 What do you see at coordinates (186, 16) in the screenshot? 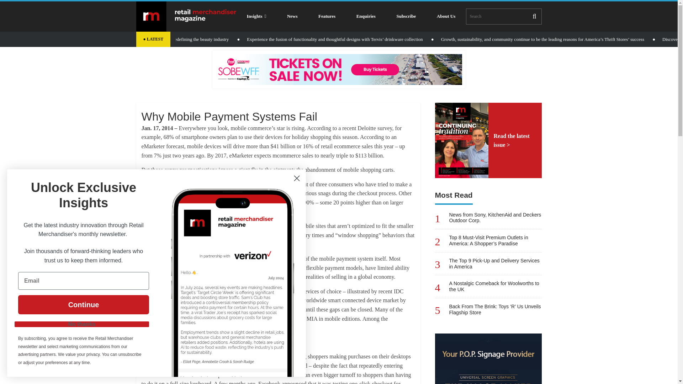
I see `Retail Merchandiser` at bounding box center [186, 16].